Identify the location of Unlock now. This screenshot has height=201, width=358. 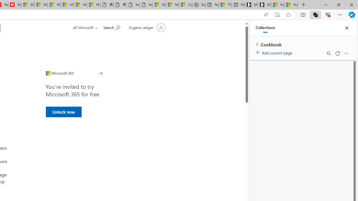
(63, 112).